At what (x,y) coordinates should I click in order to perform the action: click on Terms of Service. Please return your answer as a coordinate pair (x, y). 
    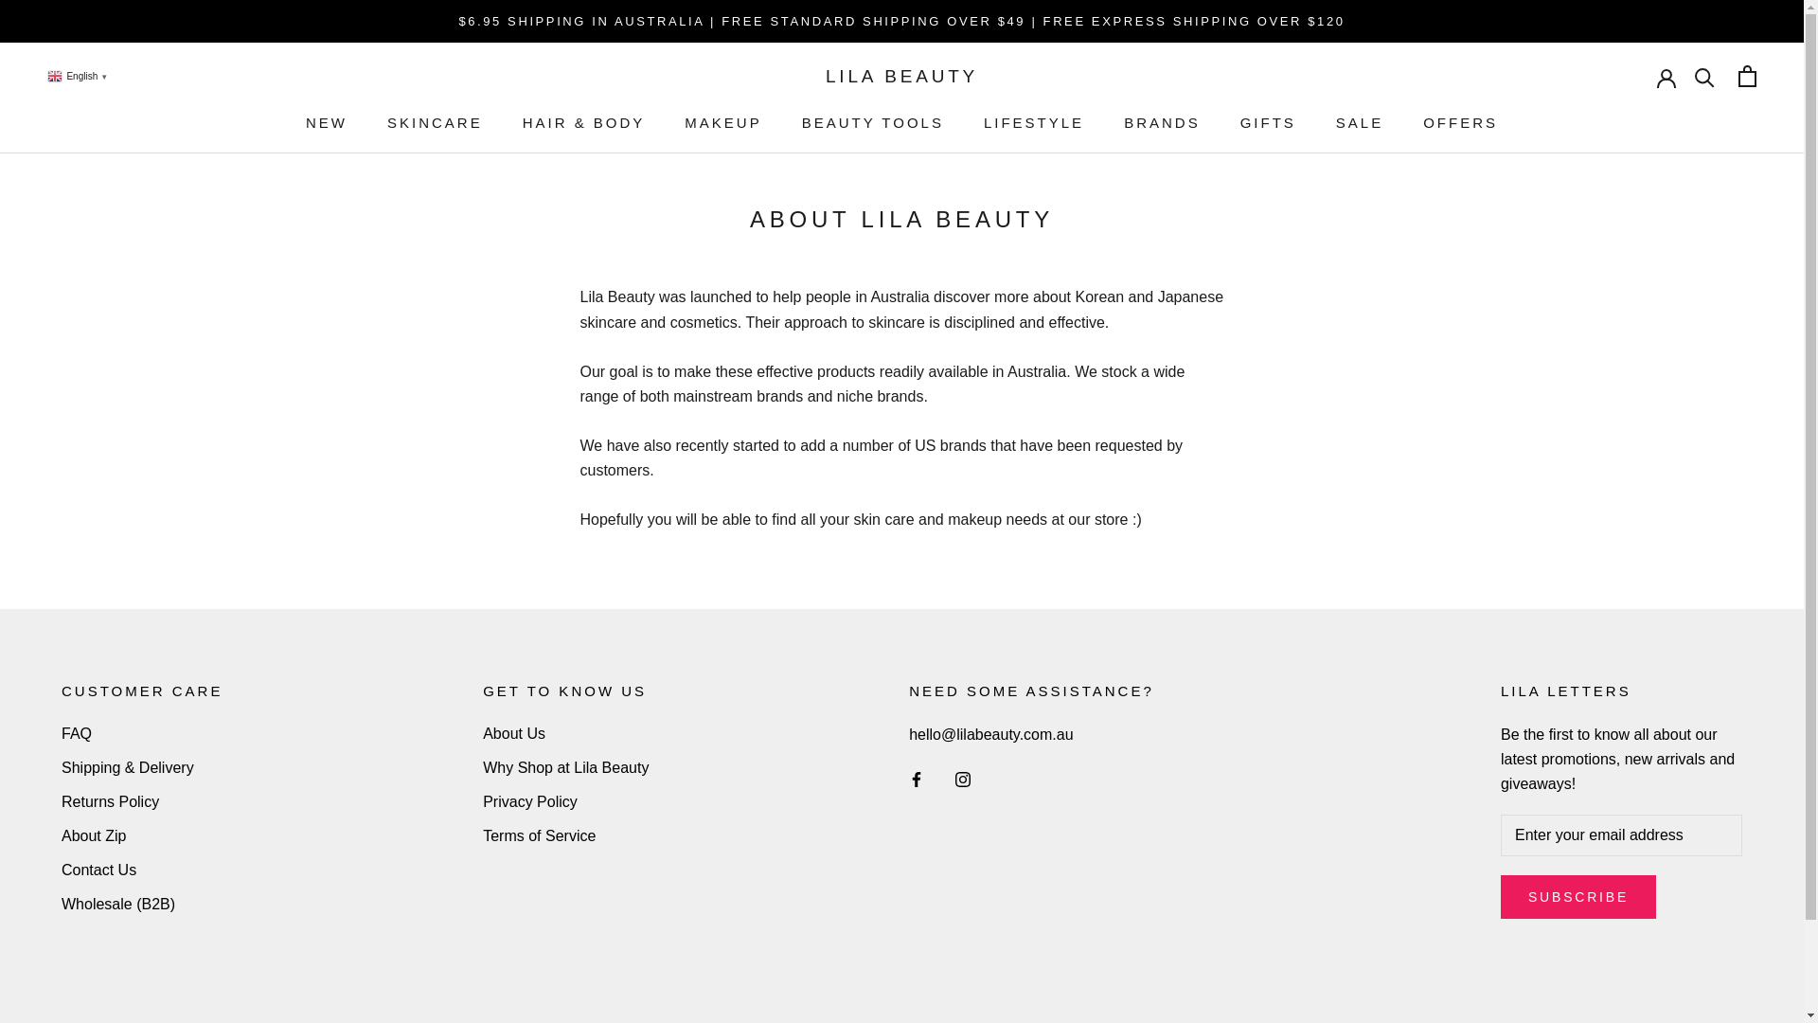
    Looking at the image, I should click on (566, 836).